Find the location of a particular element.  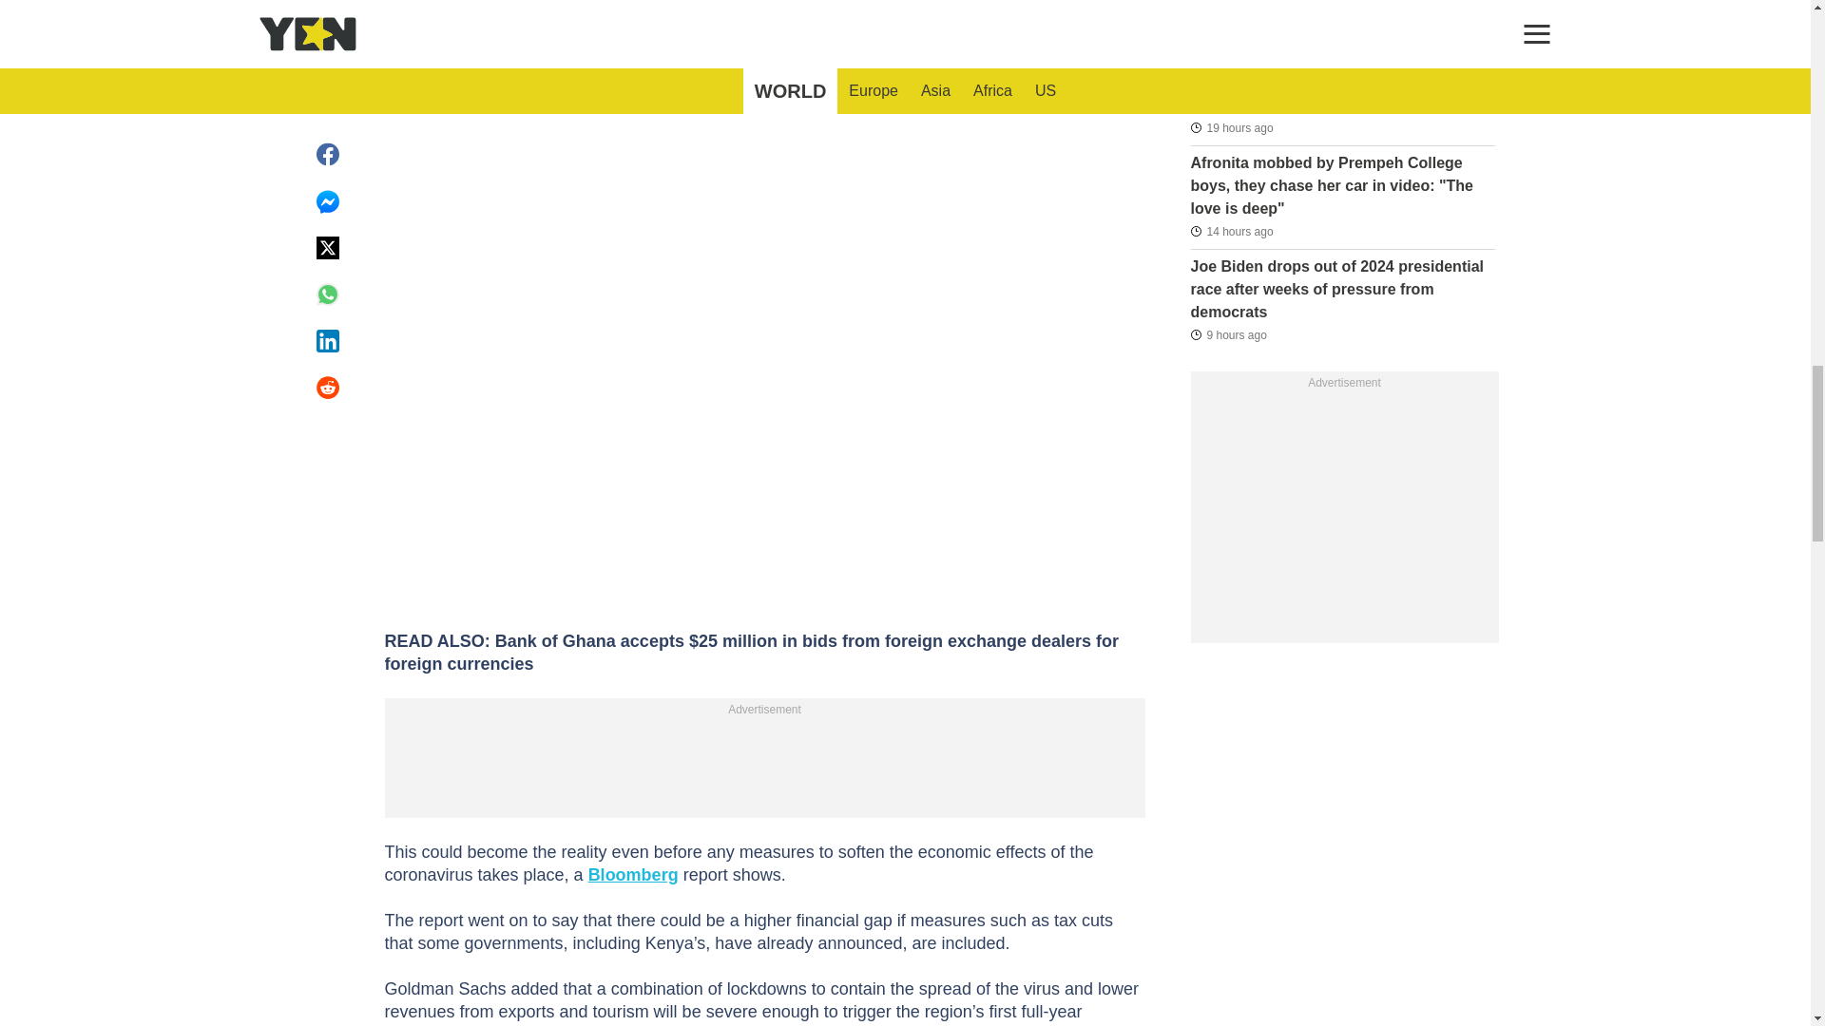

2024-07-21T16:09:58Z is located at coordinates (1230, 232).